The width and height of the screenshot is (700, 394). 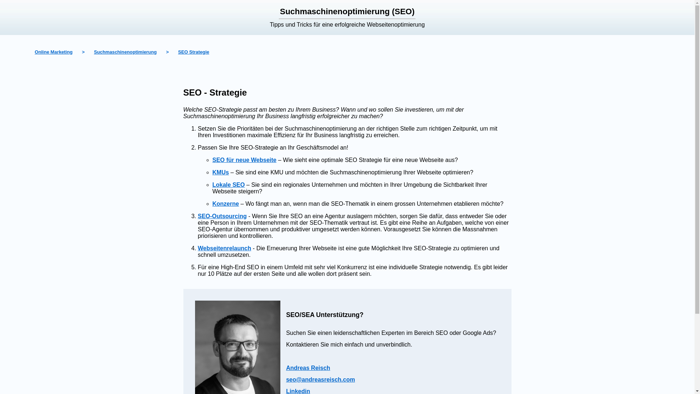 I want to click on SEO-Outsourcing, so click(x=222, y=216).